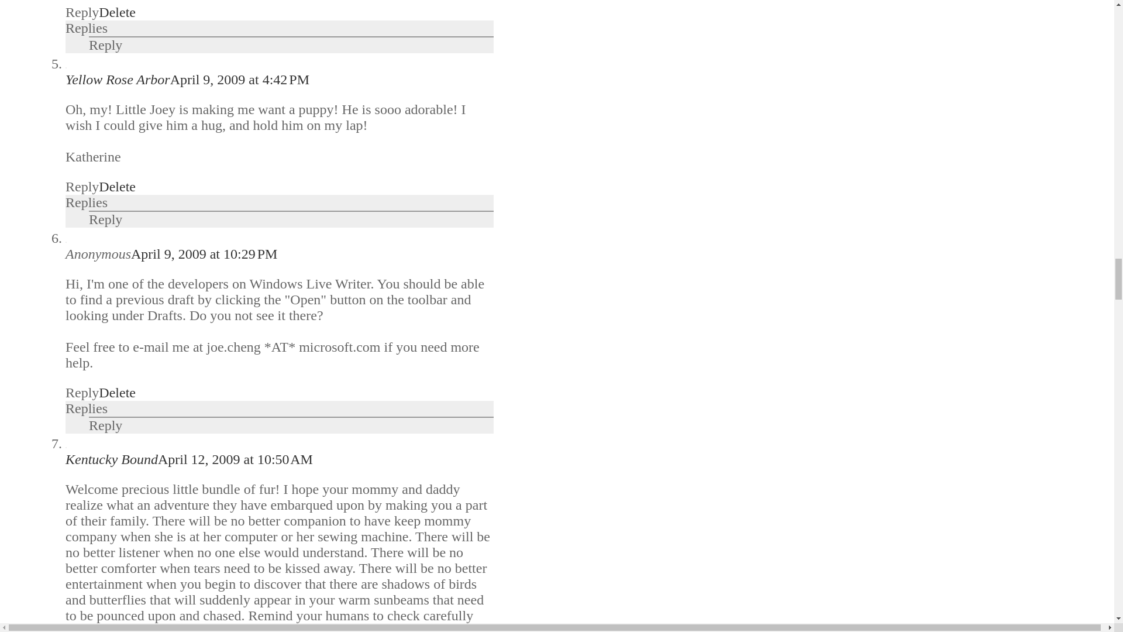  I want to click on Delete, so click(117, 186).